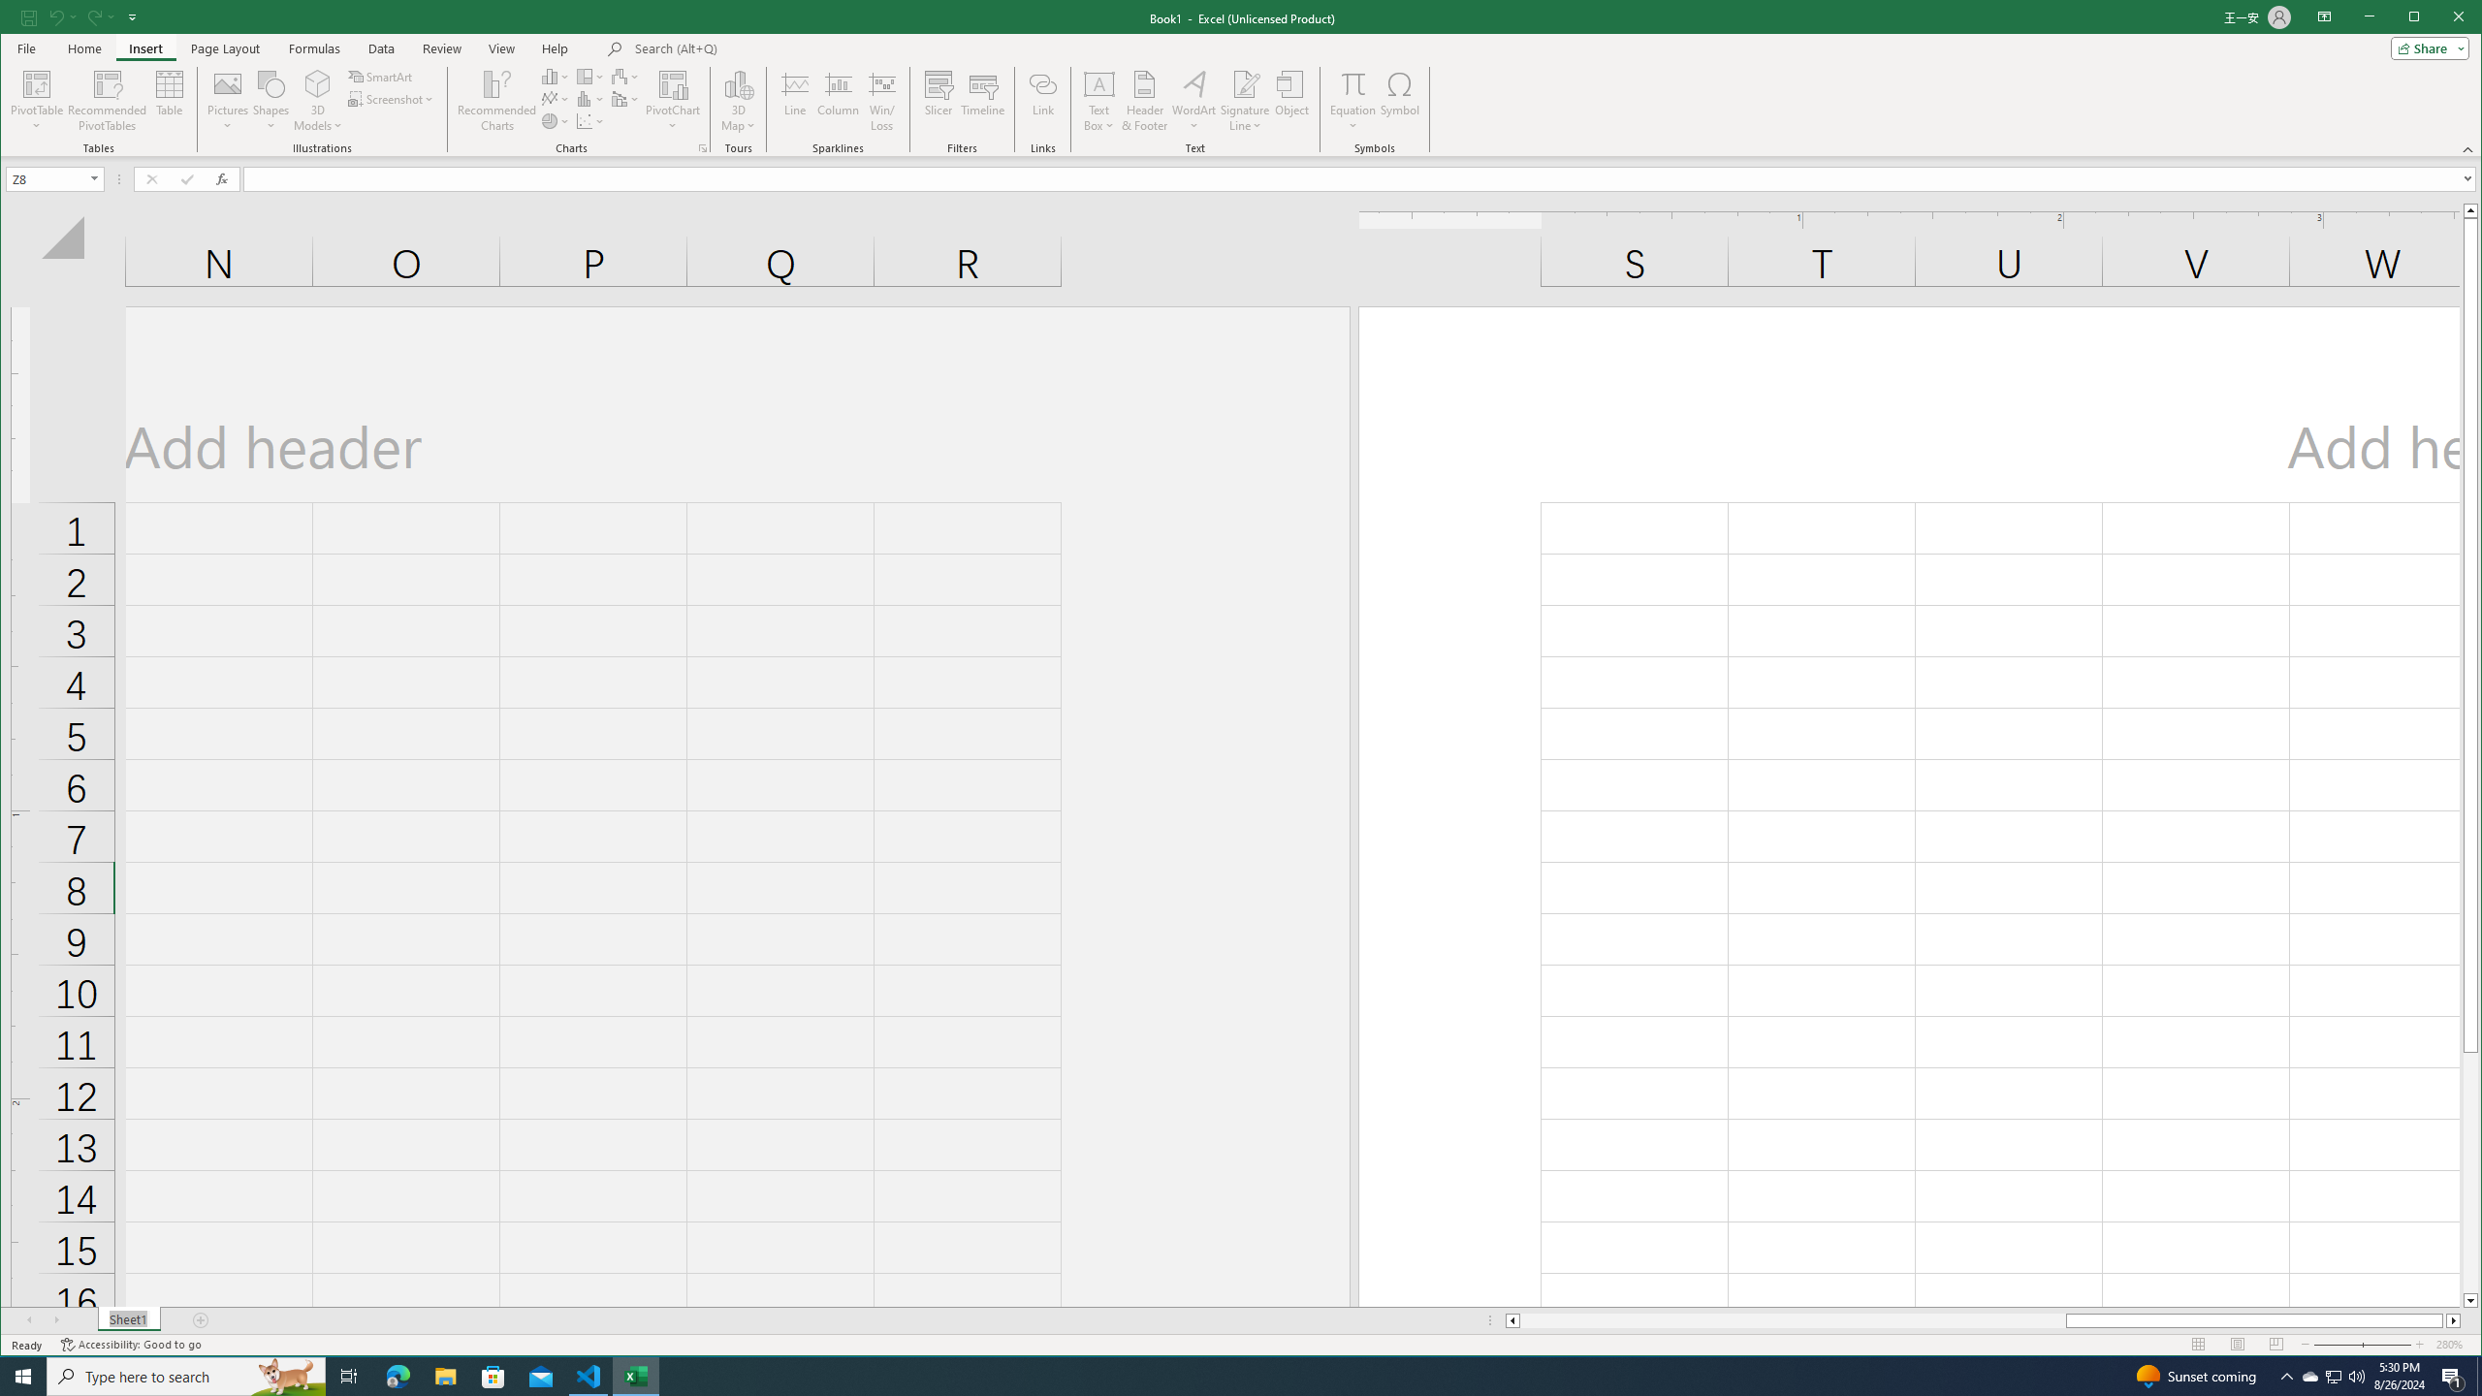 This screenshot has height=1396, width=2482. I want to click on Slicer..., so click(939, 101).